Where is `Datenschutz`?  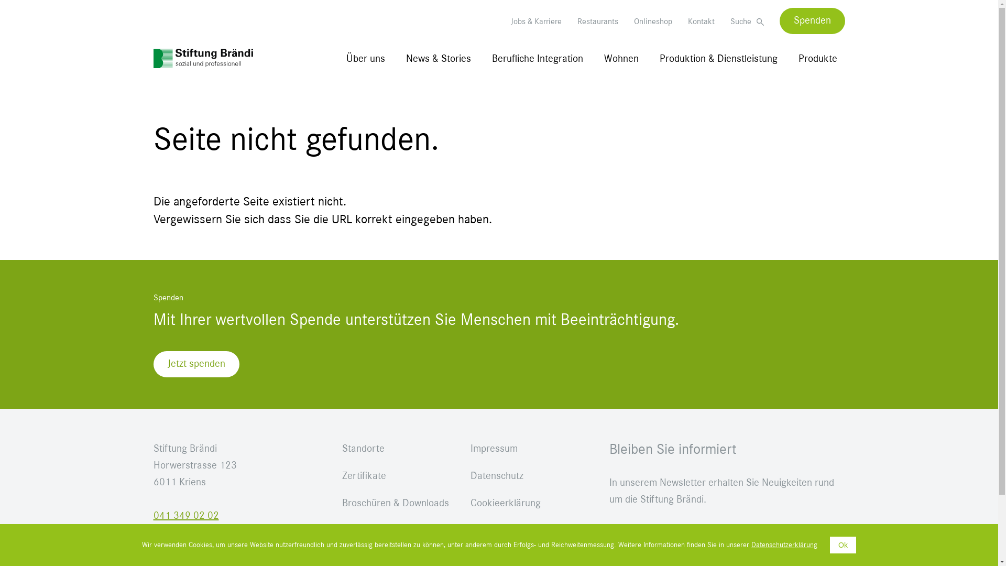 Datenschutz is located at coordinates (524, 476).